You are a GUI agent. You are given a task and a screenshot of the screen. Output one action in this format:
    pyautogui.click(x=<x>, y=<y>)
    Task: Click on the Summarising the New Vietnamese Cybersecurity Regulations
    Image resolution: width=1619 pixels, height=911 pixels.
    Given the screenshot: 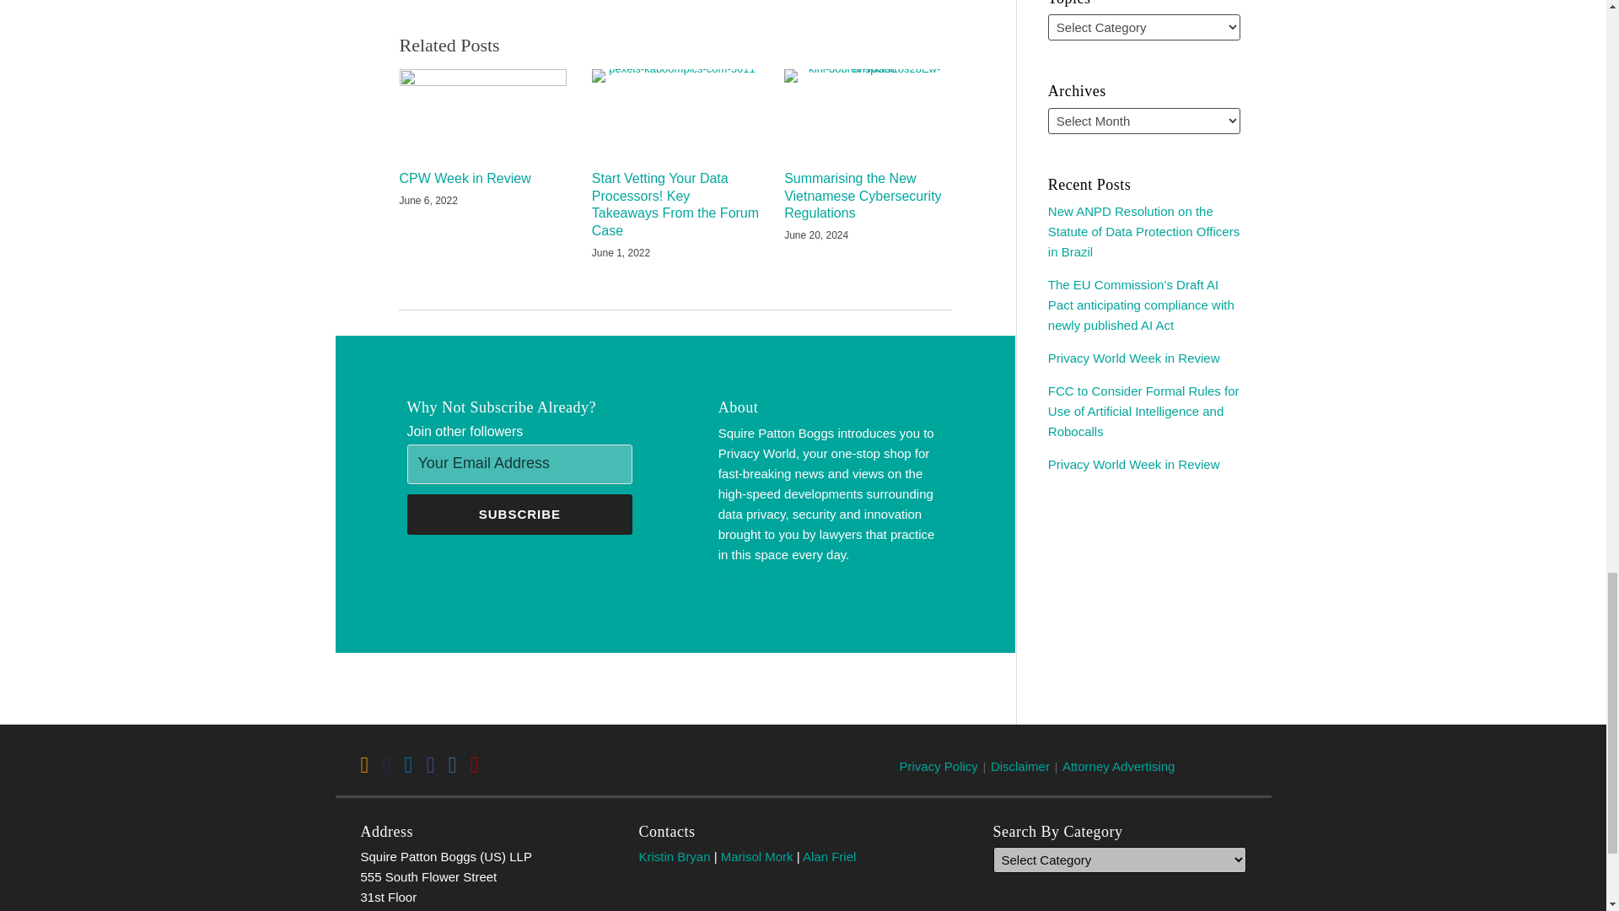 What is the action you would take?
    pyautogui.click(x=867, y=196)
    